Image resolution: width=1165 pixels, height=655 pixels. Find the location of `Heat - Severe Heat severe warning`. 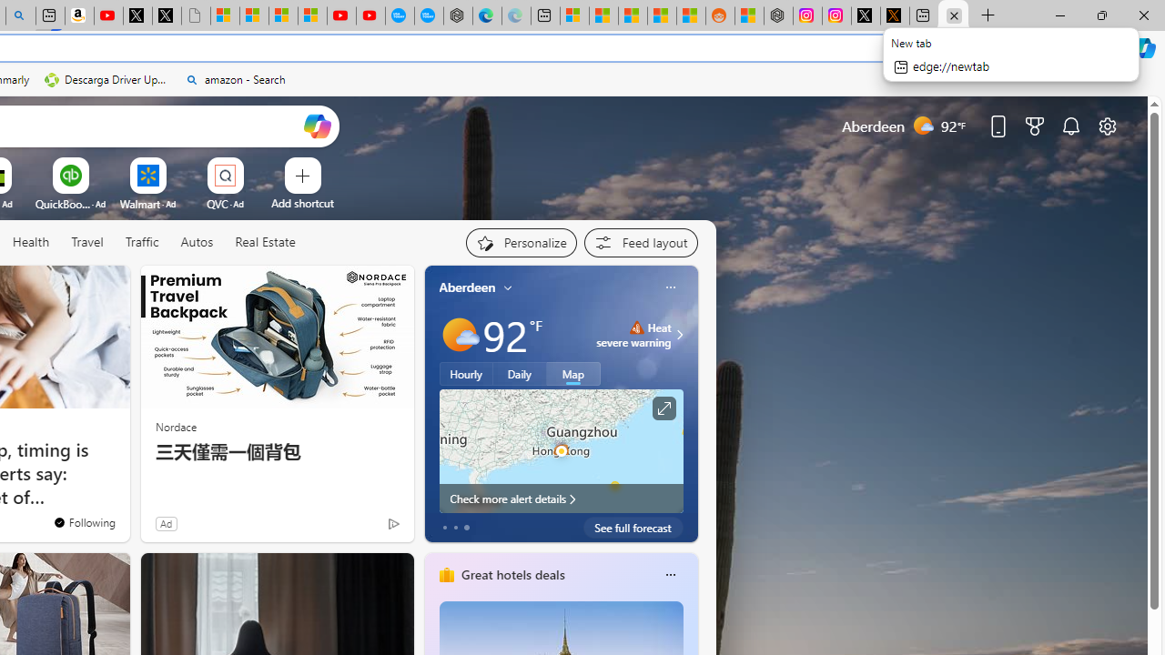

Heat - Severe Heat severe warning is located at coordinates (633, 335).